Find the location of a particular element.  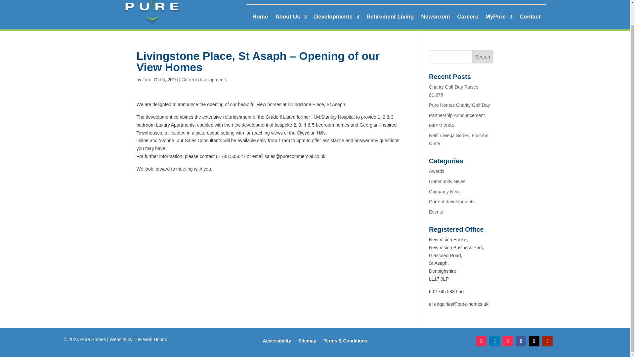

Follow on LinkedIn is located at coordinates (494, 341).